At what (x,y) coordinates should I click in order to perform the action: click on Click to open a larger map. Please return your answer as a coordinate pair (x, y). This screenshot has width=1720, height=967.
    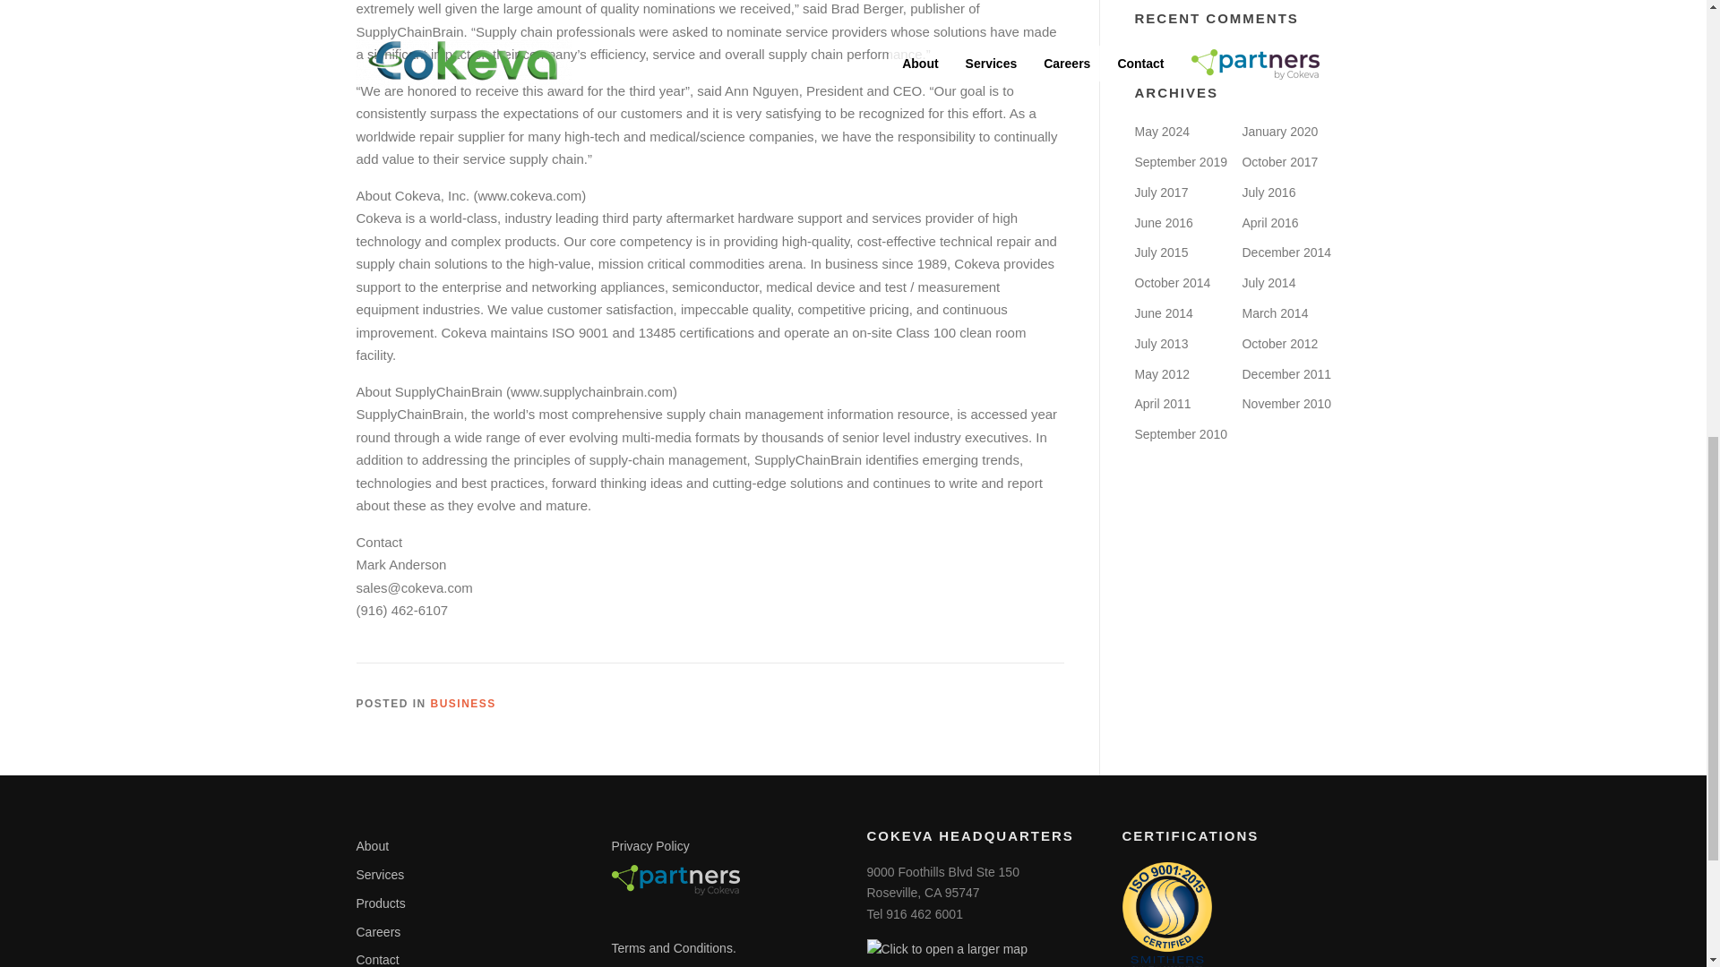
    Looking at the image, I should click on (946, 949).